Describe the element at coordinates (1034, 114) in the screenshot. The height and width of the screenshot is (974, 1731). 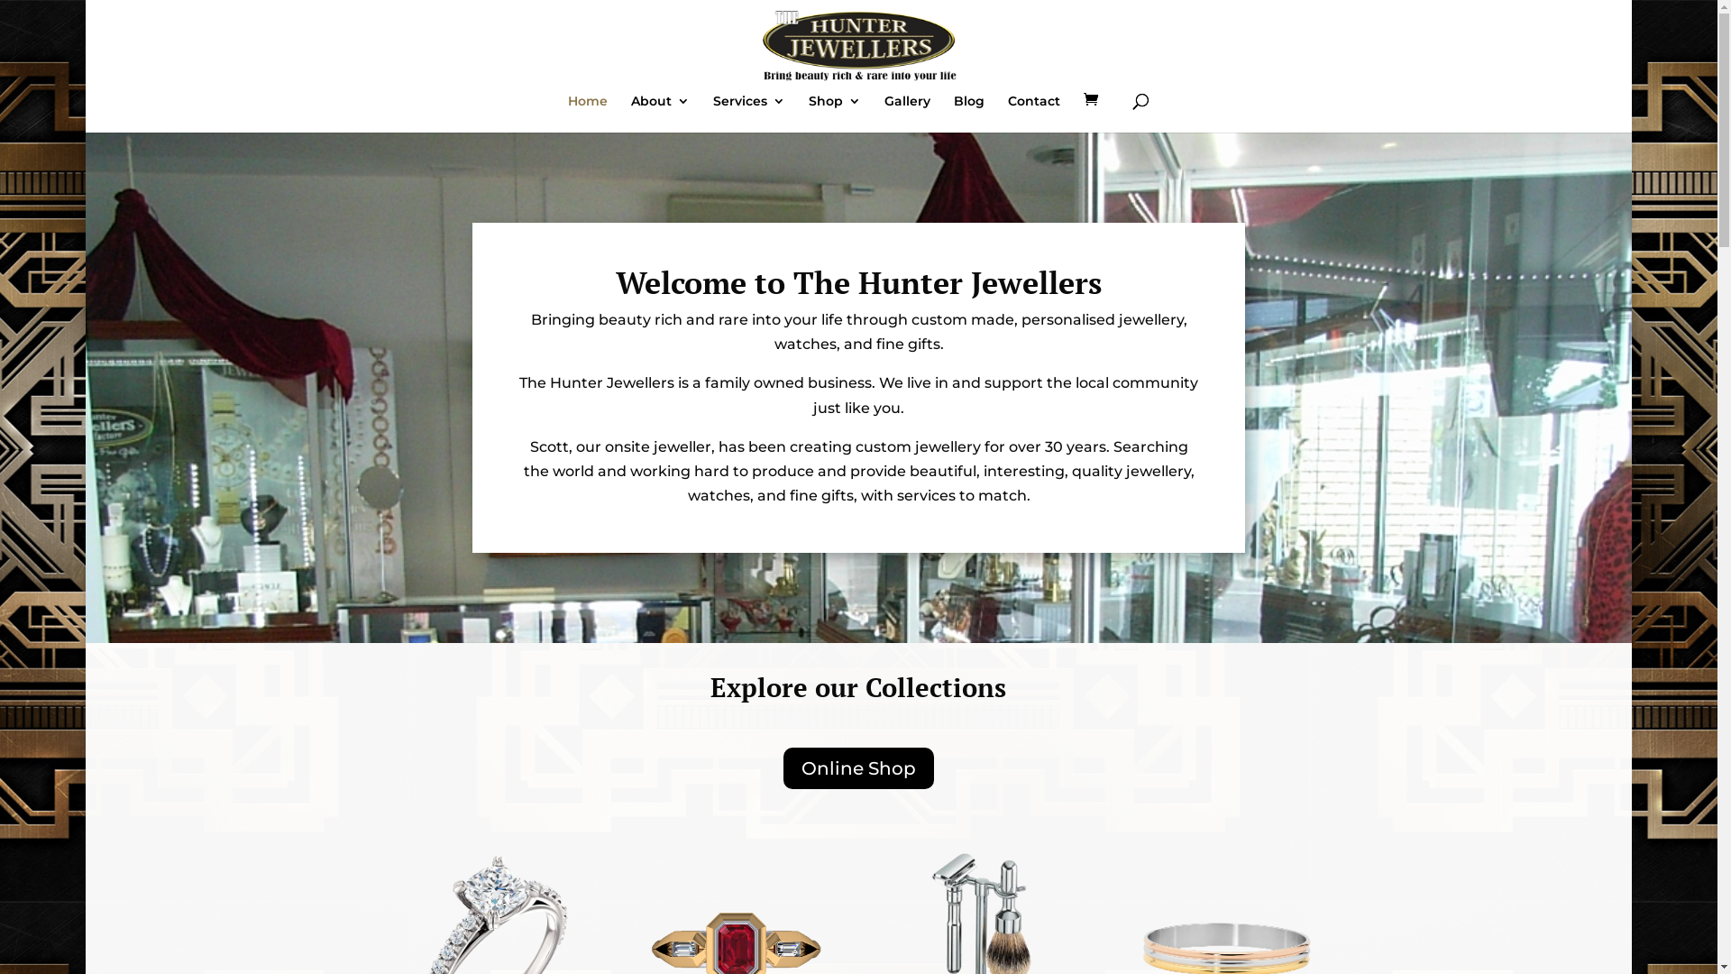
I see `Contact` at that location.